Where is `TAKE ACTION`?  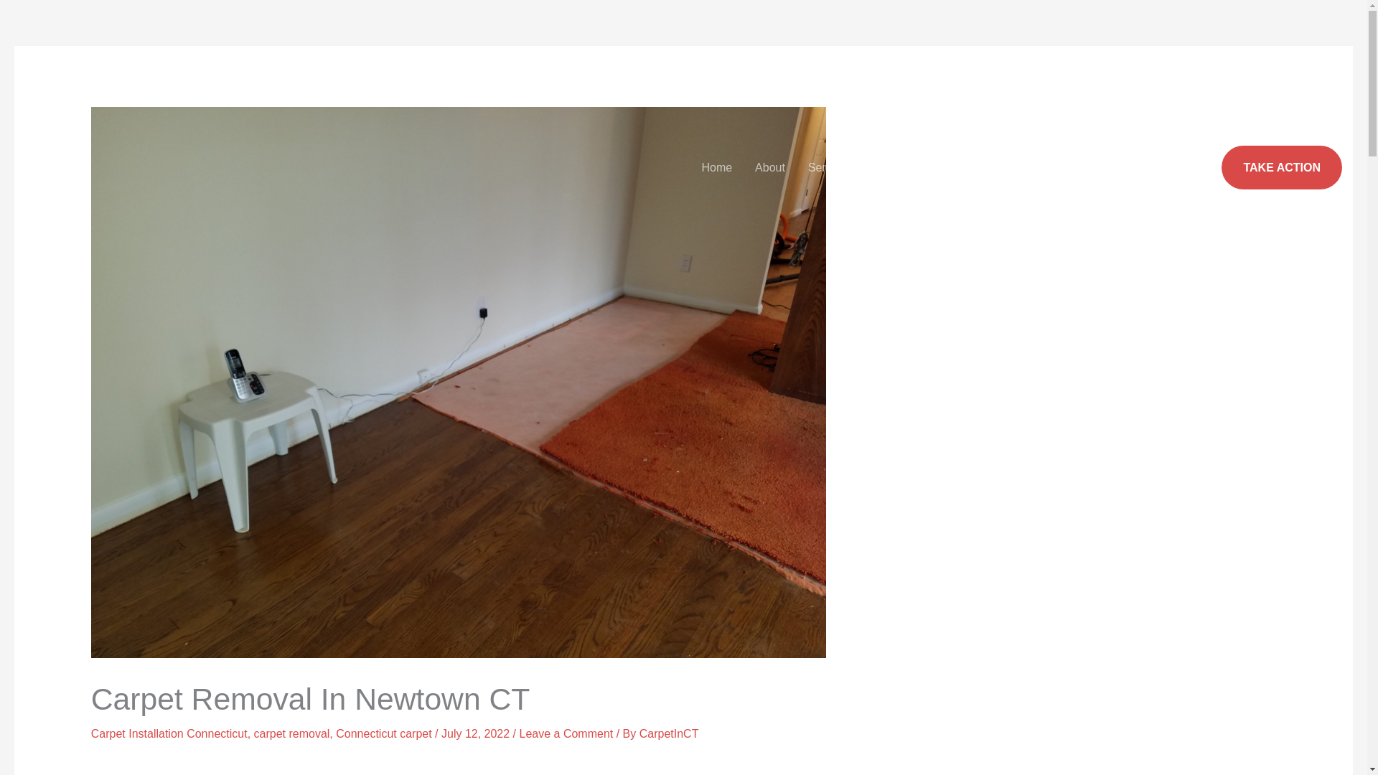 TAKE ACTION is located at coordinates (1282, 168).